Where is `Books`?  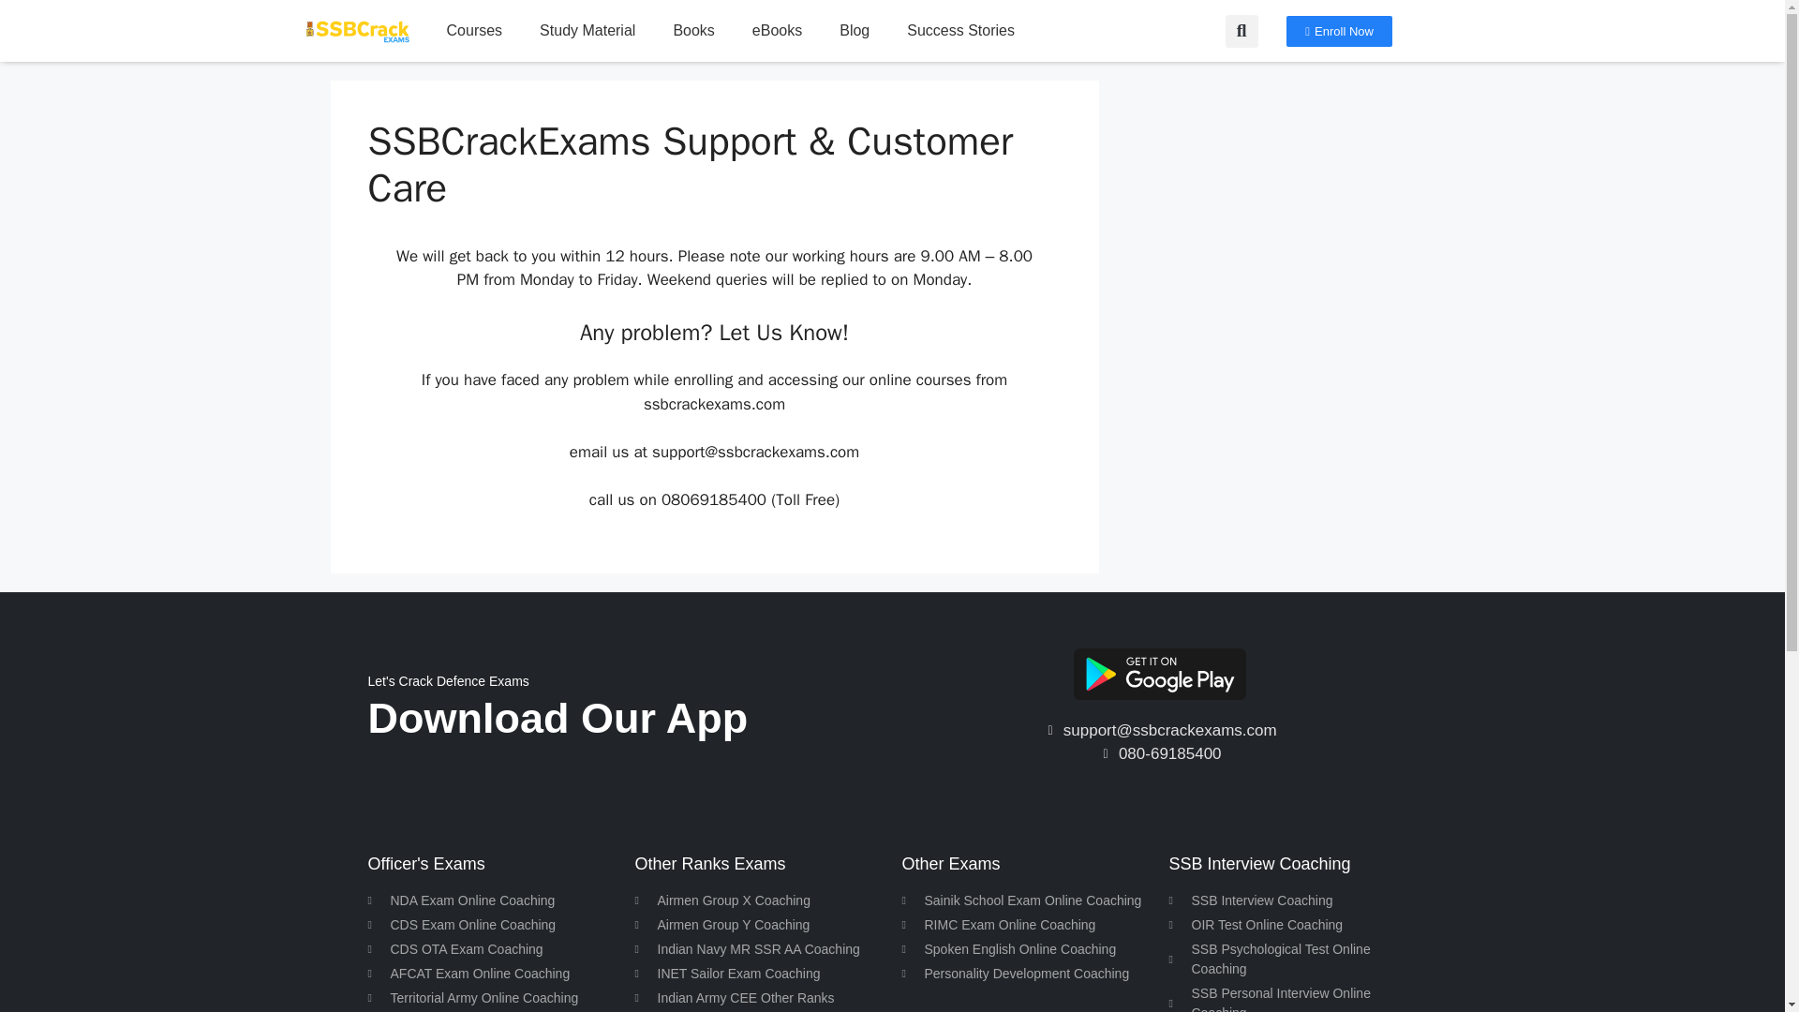
Books is located at coordinates (693, 30).